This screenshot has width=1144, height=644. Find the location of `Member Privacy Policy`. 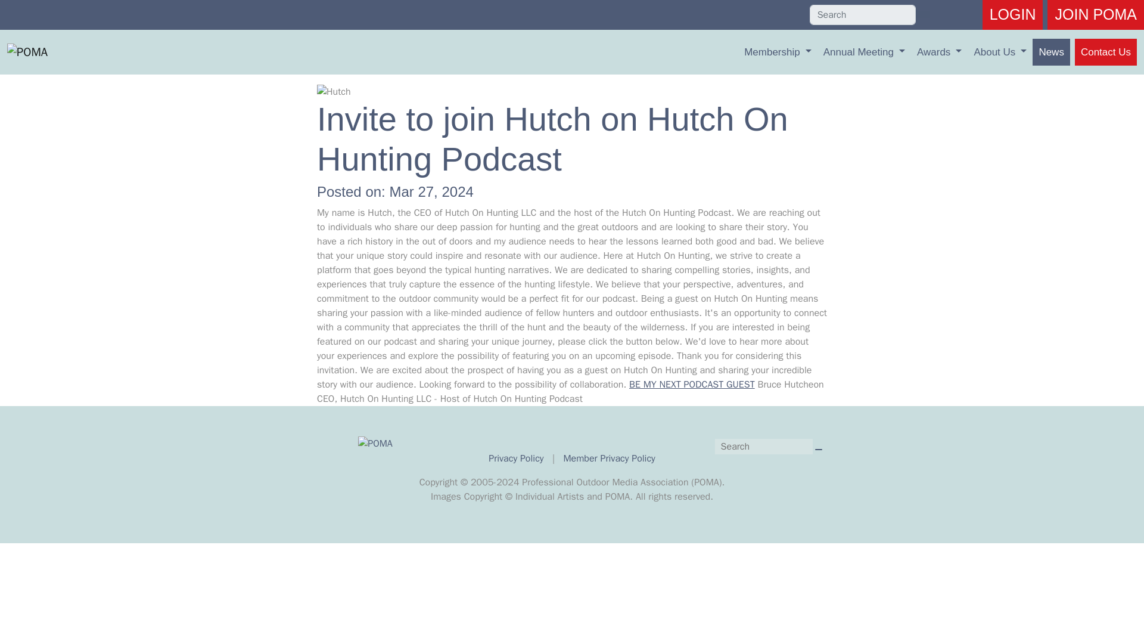

Member Privacy Policy is located at coordinates (608, 458).